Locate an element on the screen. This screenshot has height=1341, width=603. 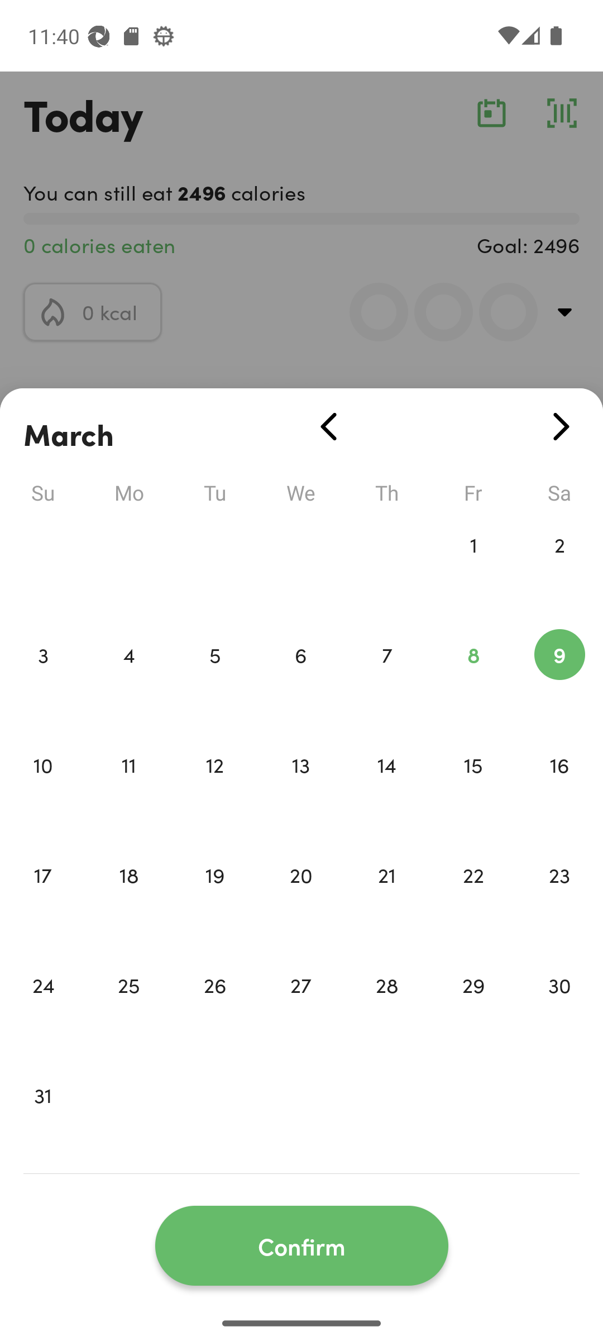
6 is located at coordinates (300, 678).